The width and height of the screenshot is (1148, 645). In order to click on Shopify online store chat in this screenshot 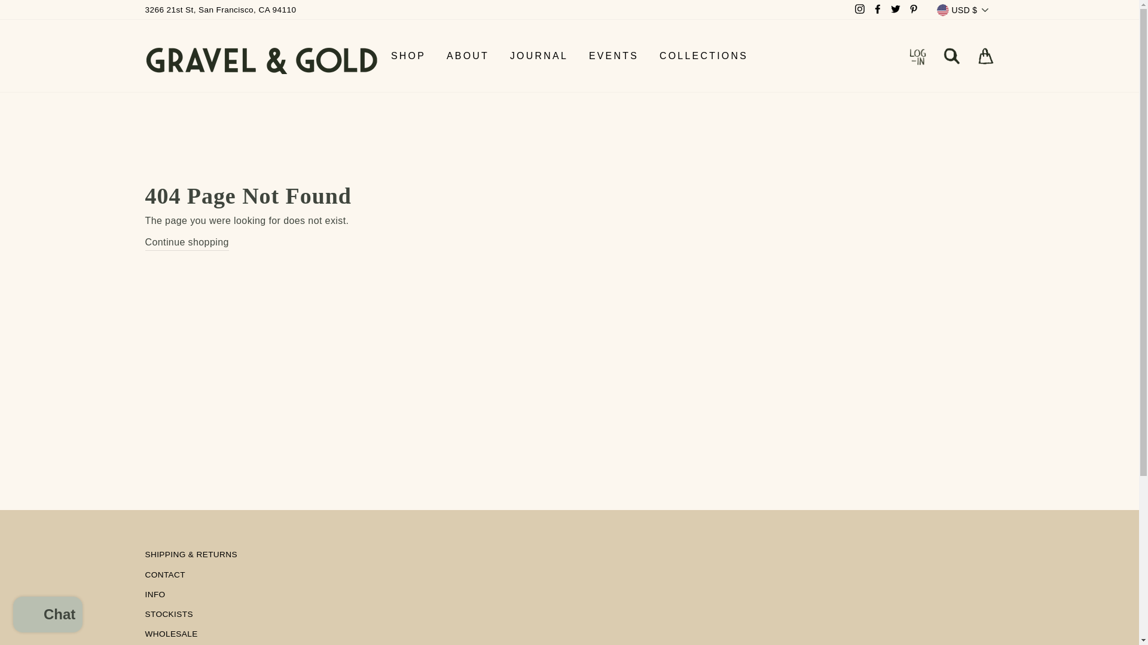, I will do `click(48, 616)`.